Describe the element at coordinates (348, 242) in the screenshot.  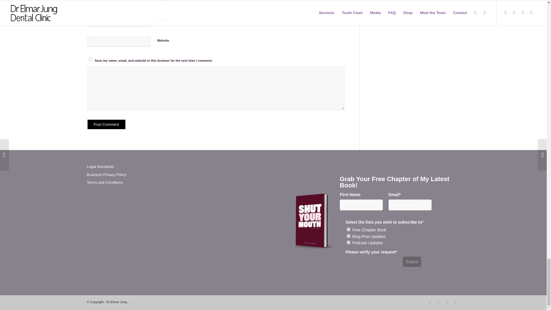
I see `20` at that location.